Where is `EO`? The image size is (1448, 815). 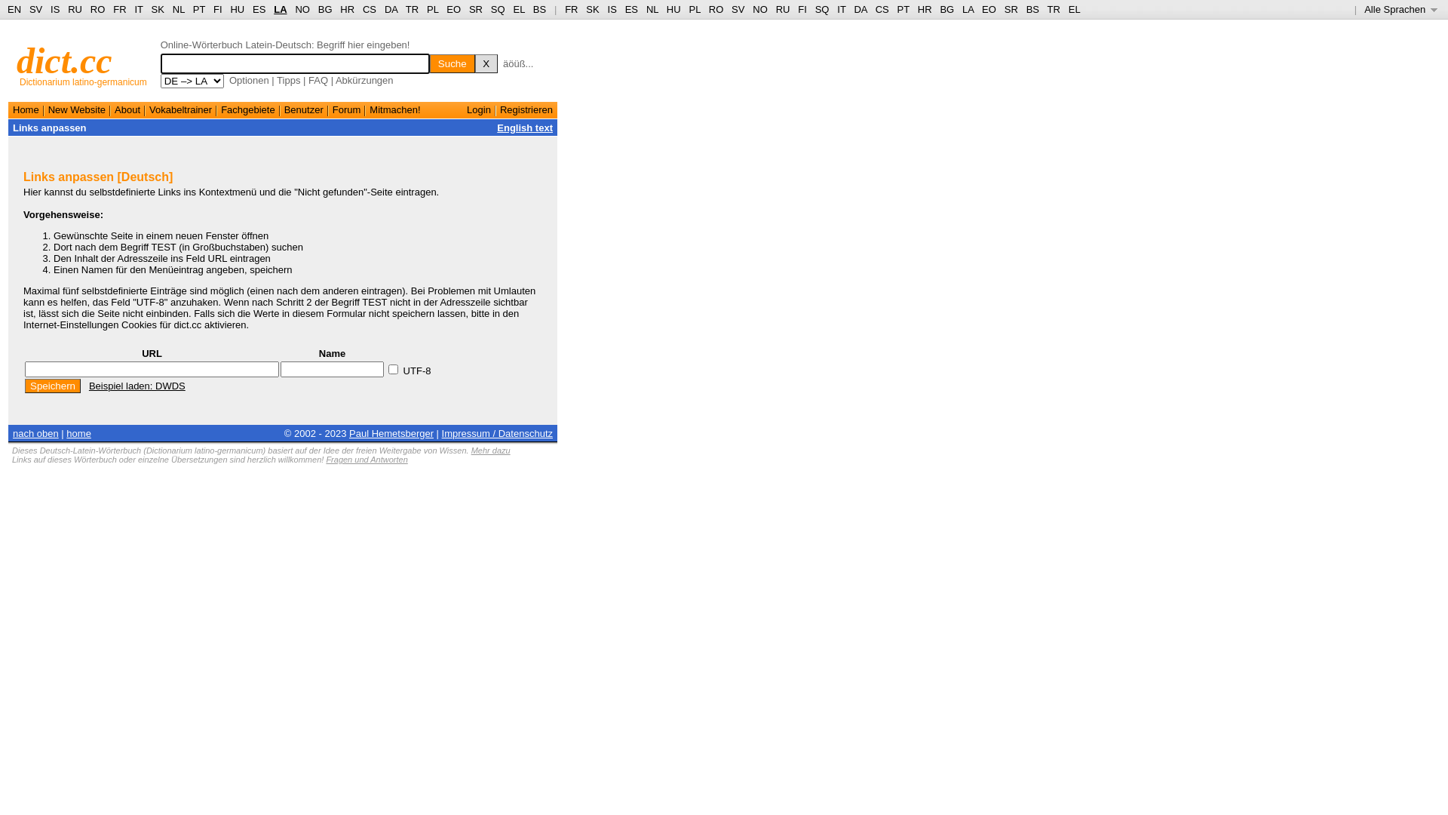 EO is located at coordinates (989, 9).